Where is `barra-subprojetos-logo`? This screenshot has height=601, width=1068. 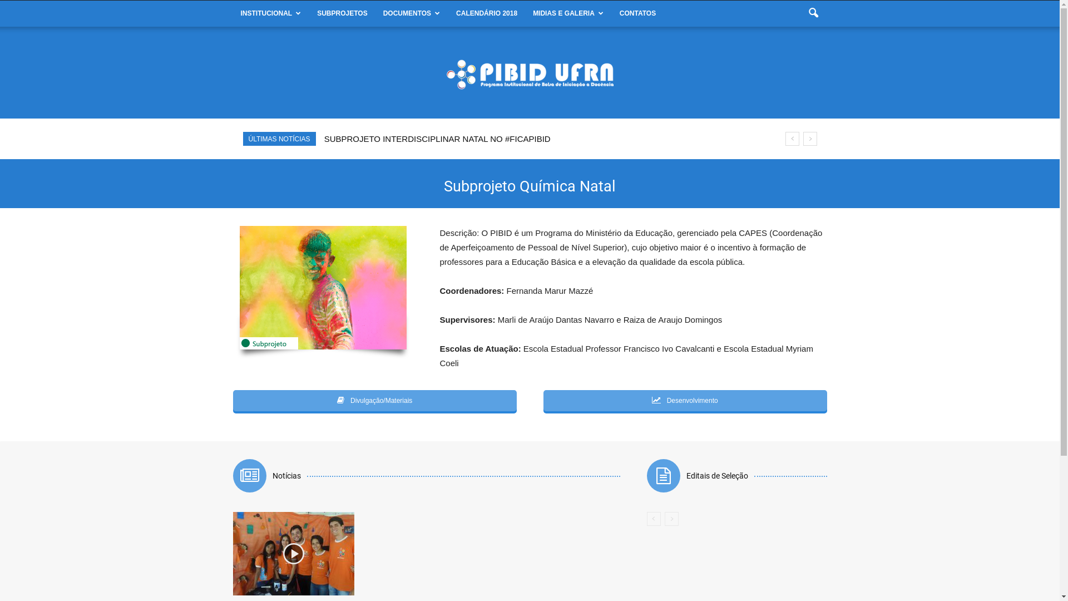
barra-subprojetos-logo is located at coordinates (323, 288).